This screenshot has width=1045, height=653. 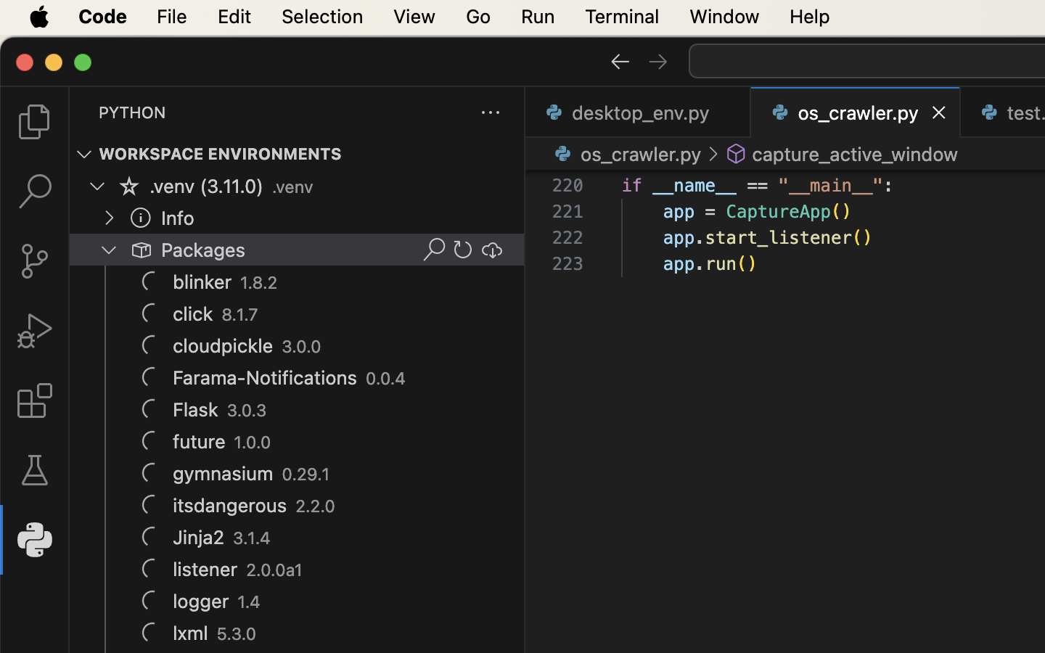 I want to click on , so click(x=141, y=250).